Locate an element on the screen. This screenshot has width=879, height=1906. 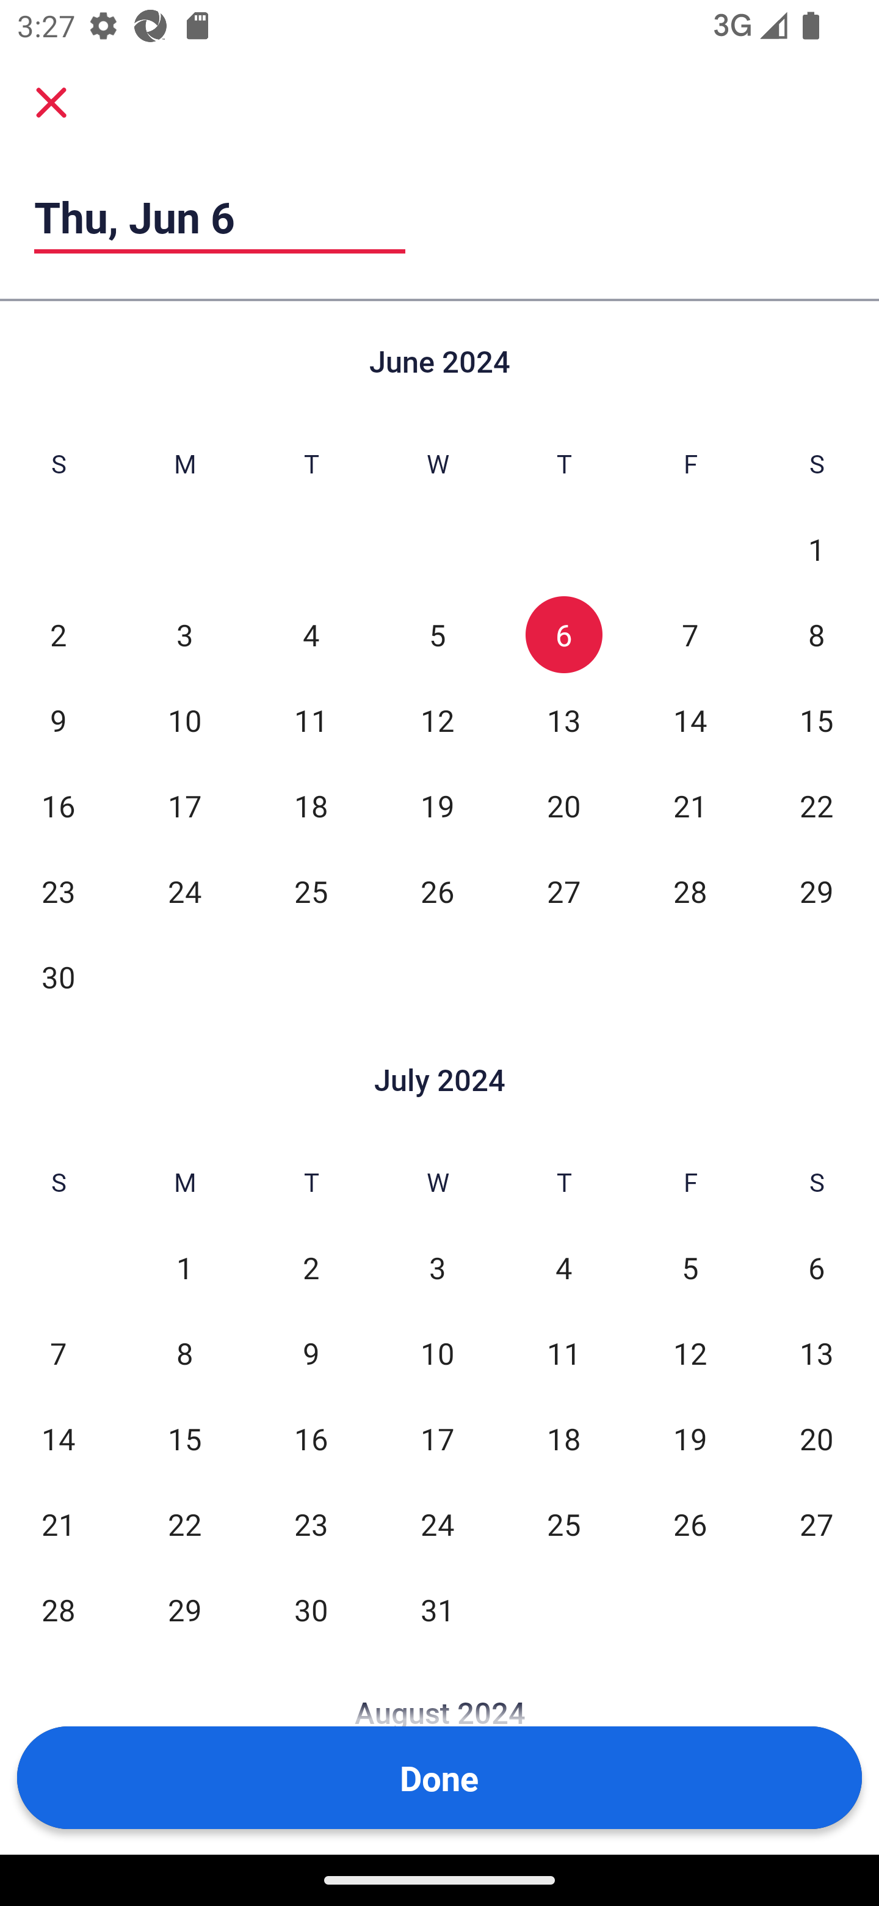
1 Mon, Jul 1, Not Selected is located at coordinates (184, 1268).